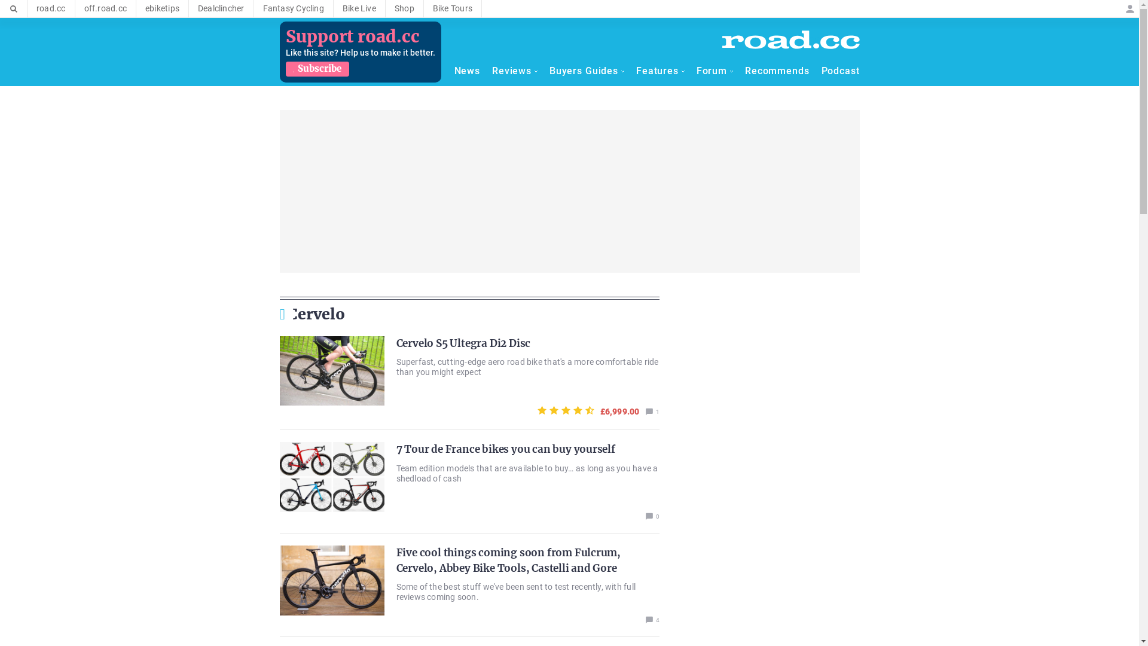 The image size is (1148, 646). I want to click on off.road.cc, so click(105, 8).